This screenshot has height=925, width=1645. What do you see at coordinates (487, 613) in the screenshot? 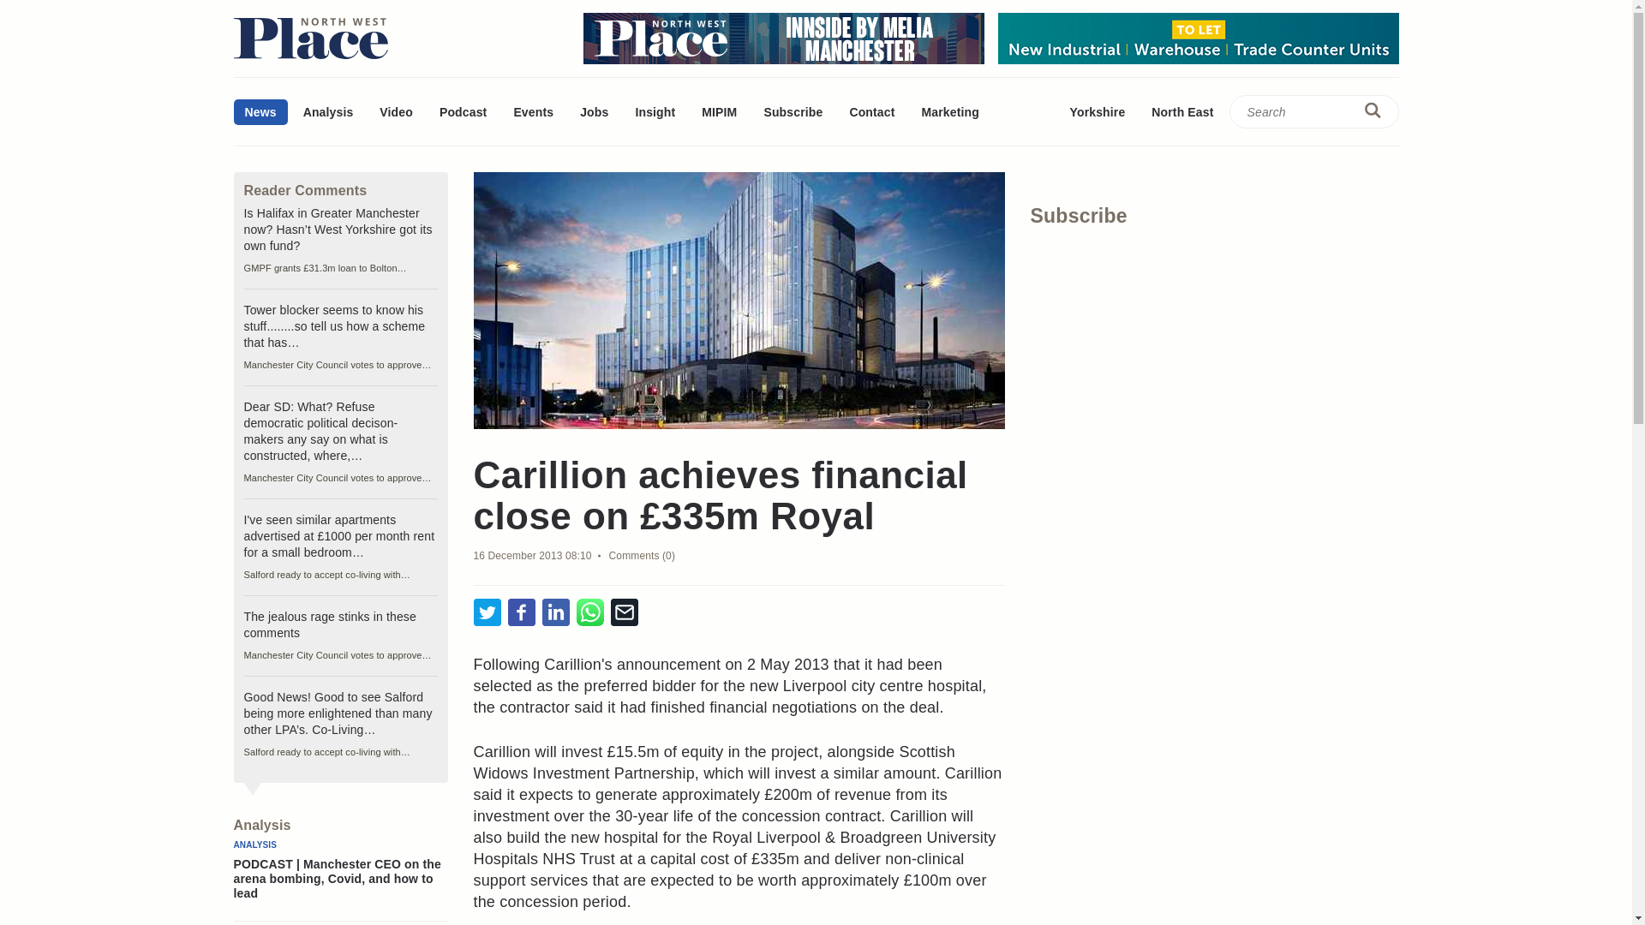
I see `Share on Twiiter` at bounding box center [487, 613].